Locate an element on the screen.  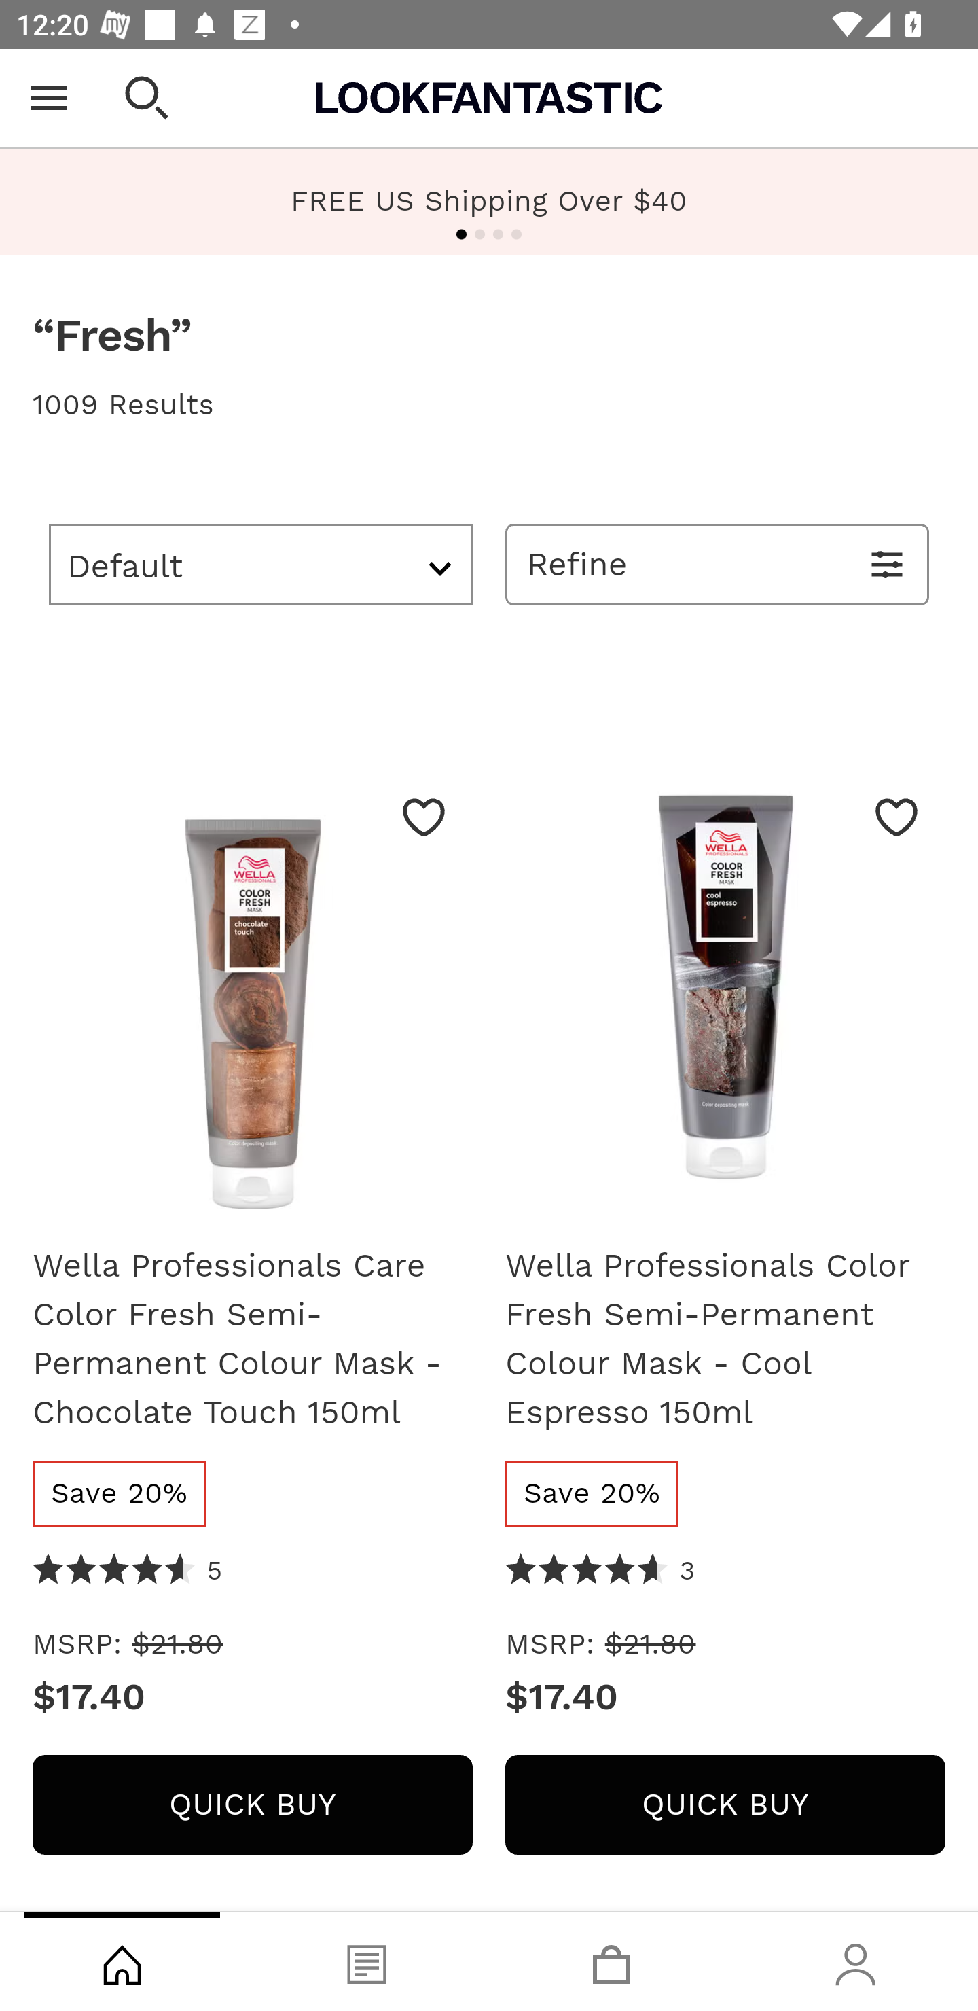
Basket, tab, 3 of 4 is located at coordinates (611, 1961).